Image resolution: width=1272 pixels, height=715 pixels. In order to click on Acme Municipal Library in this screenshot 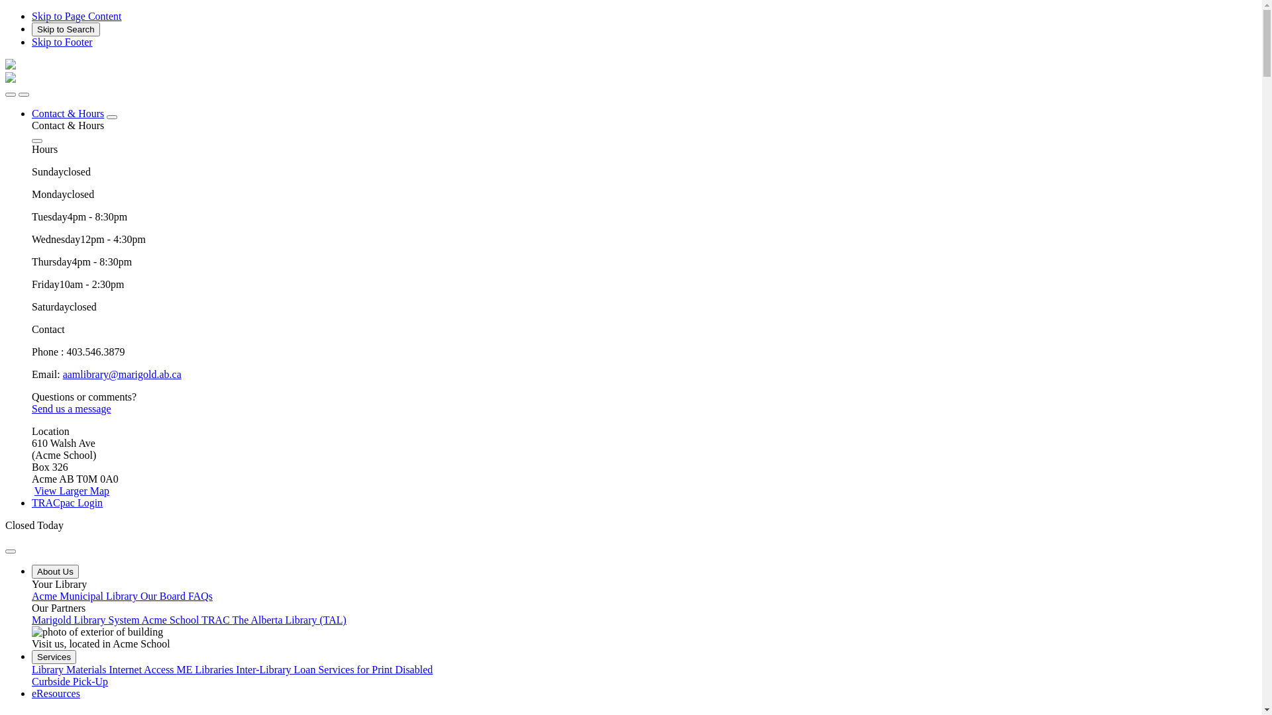, I will do `click(86, 596)`.